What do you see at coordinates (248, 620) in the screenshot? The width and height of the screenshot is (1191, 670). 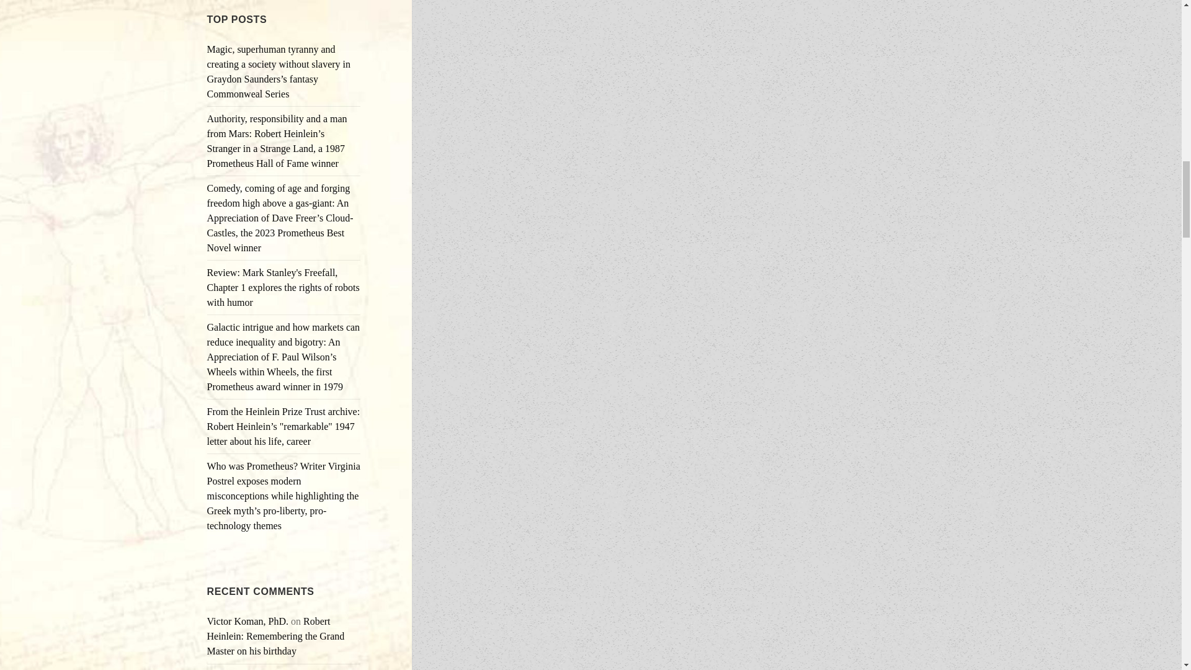 I see `Victor Koman, PhD.` at bounding box center [248, 620].